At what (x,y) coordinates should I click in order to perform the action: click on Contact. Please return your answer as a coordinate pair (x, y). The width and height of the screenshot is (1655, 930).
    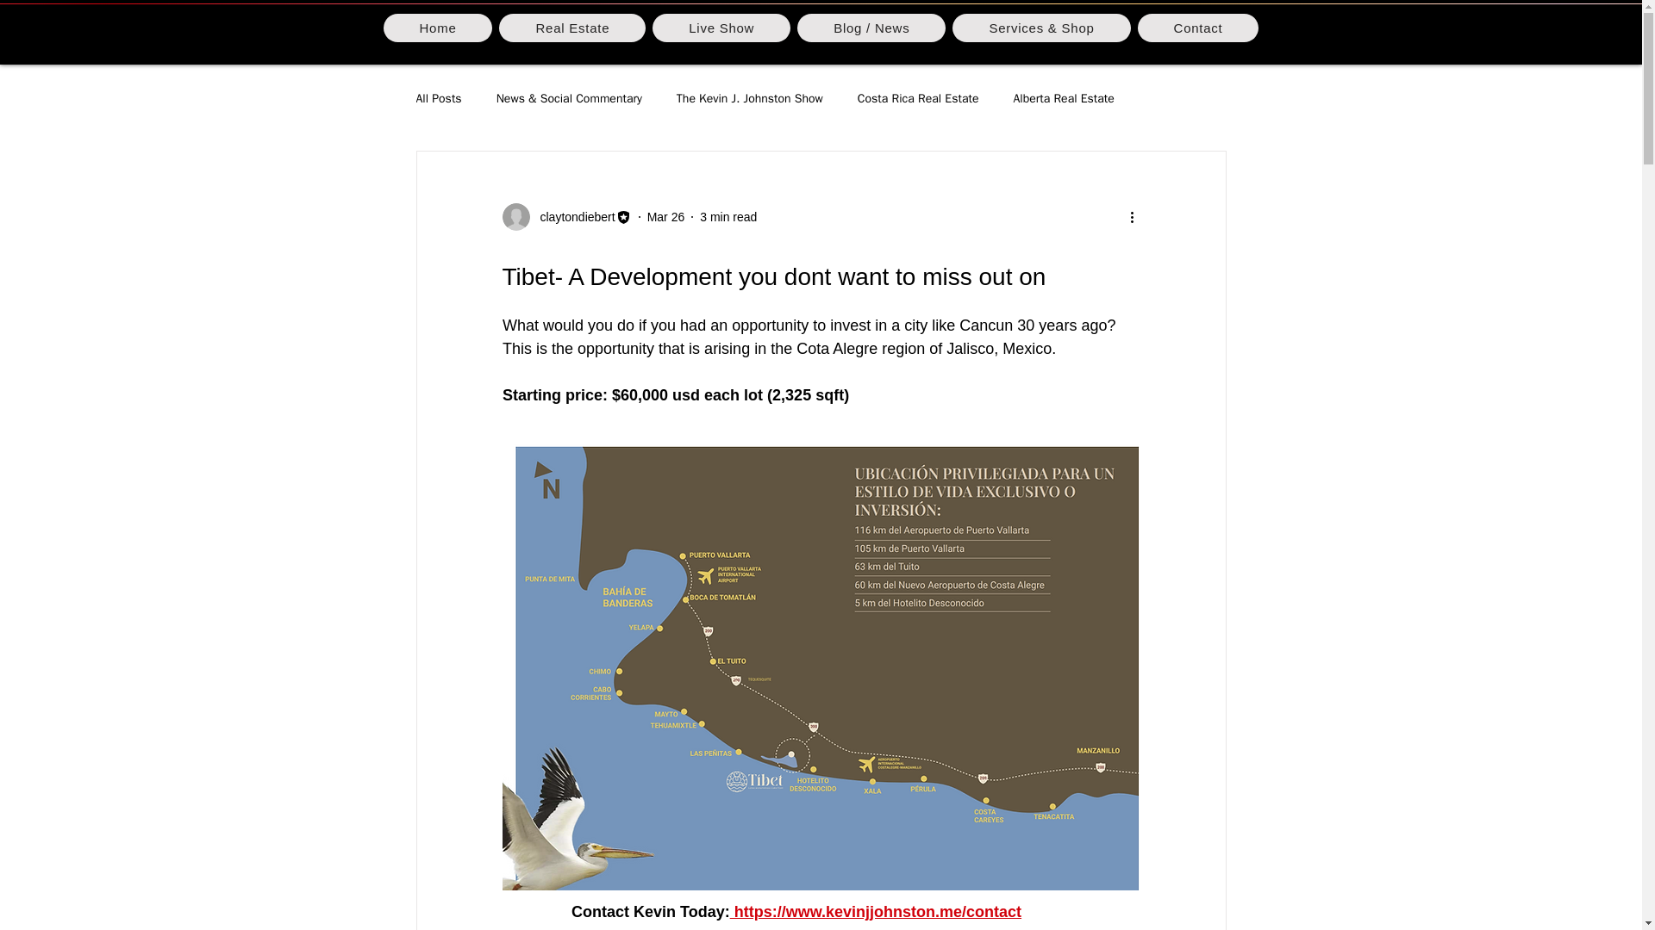
    Looking at the image, I should click on (1198, 28).